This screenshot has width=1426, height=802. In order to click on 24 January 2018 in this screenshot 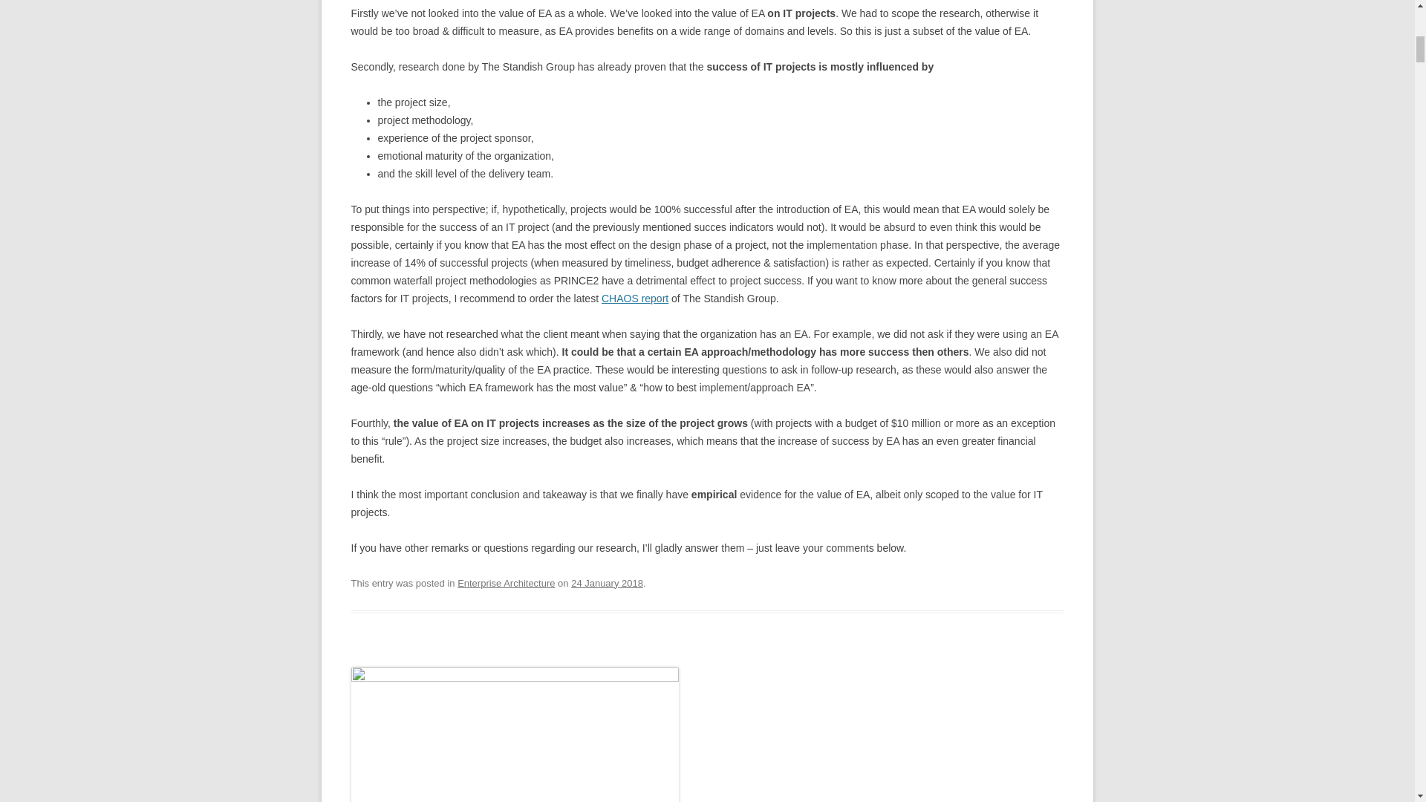, I will do `click(607, 582)`.